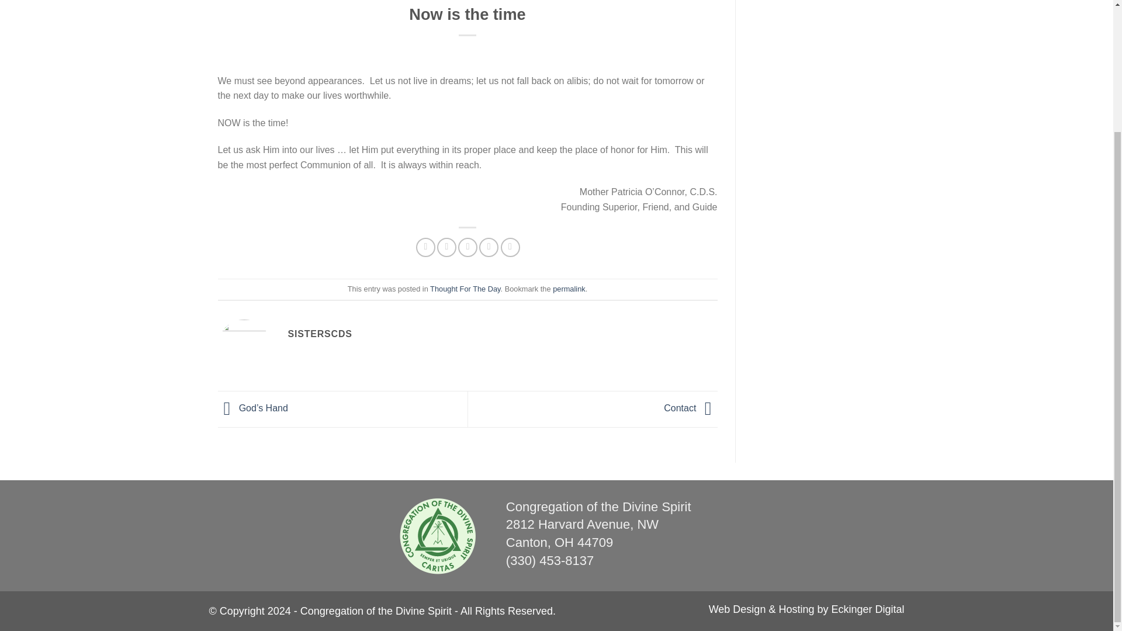  What do you see at coordinates (446, 247) in the screenshot?
I see `Share on Twitter` at bounding box center [446, 247].